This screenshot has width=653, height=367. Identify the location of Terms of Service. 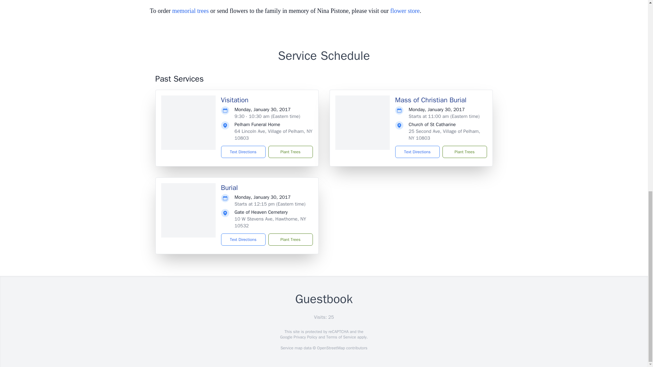
(341, 337).